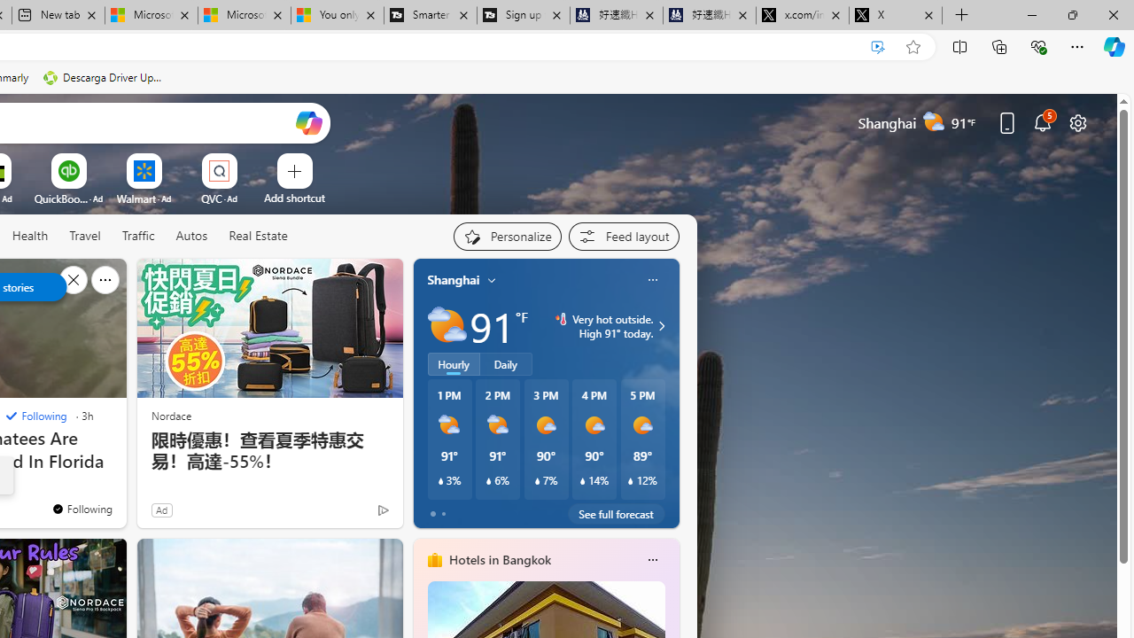 The height and width of the screenshot is (638, 1134). I want to click on Daily, so click(506, 364).